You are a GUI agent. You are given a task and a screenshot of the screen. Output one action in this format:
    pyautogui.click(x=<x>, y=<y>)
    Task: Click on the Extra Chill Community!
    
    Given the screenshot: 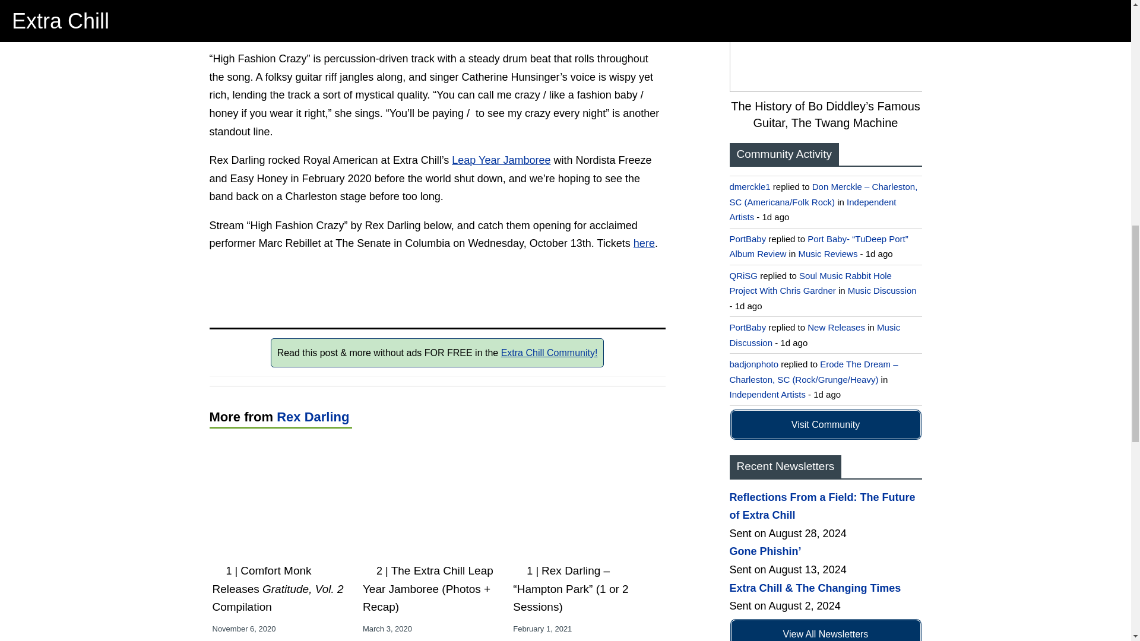 What is the action you would take?
    pyautogui.click(x=549, y=353)
    